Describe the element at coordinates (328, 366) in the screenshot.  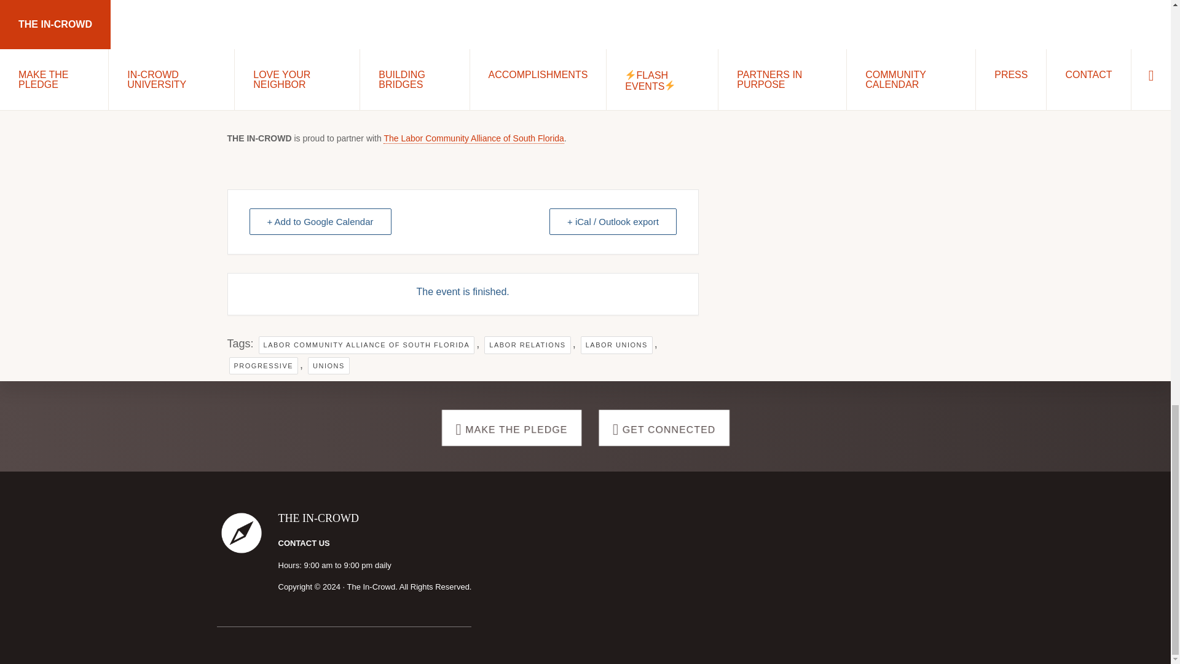
I see `UNIONS` at that location.